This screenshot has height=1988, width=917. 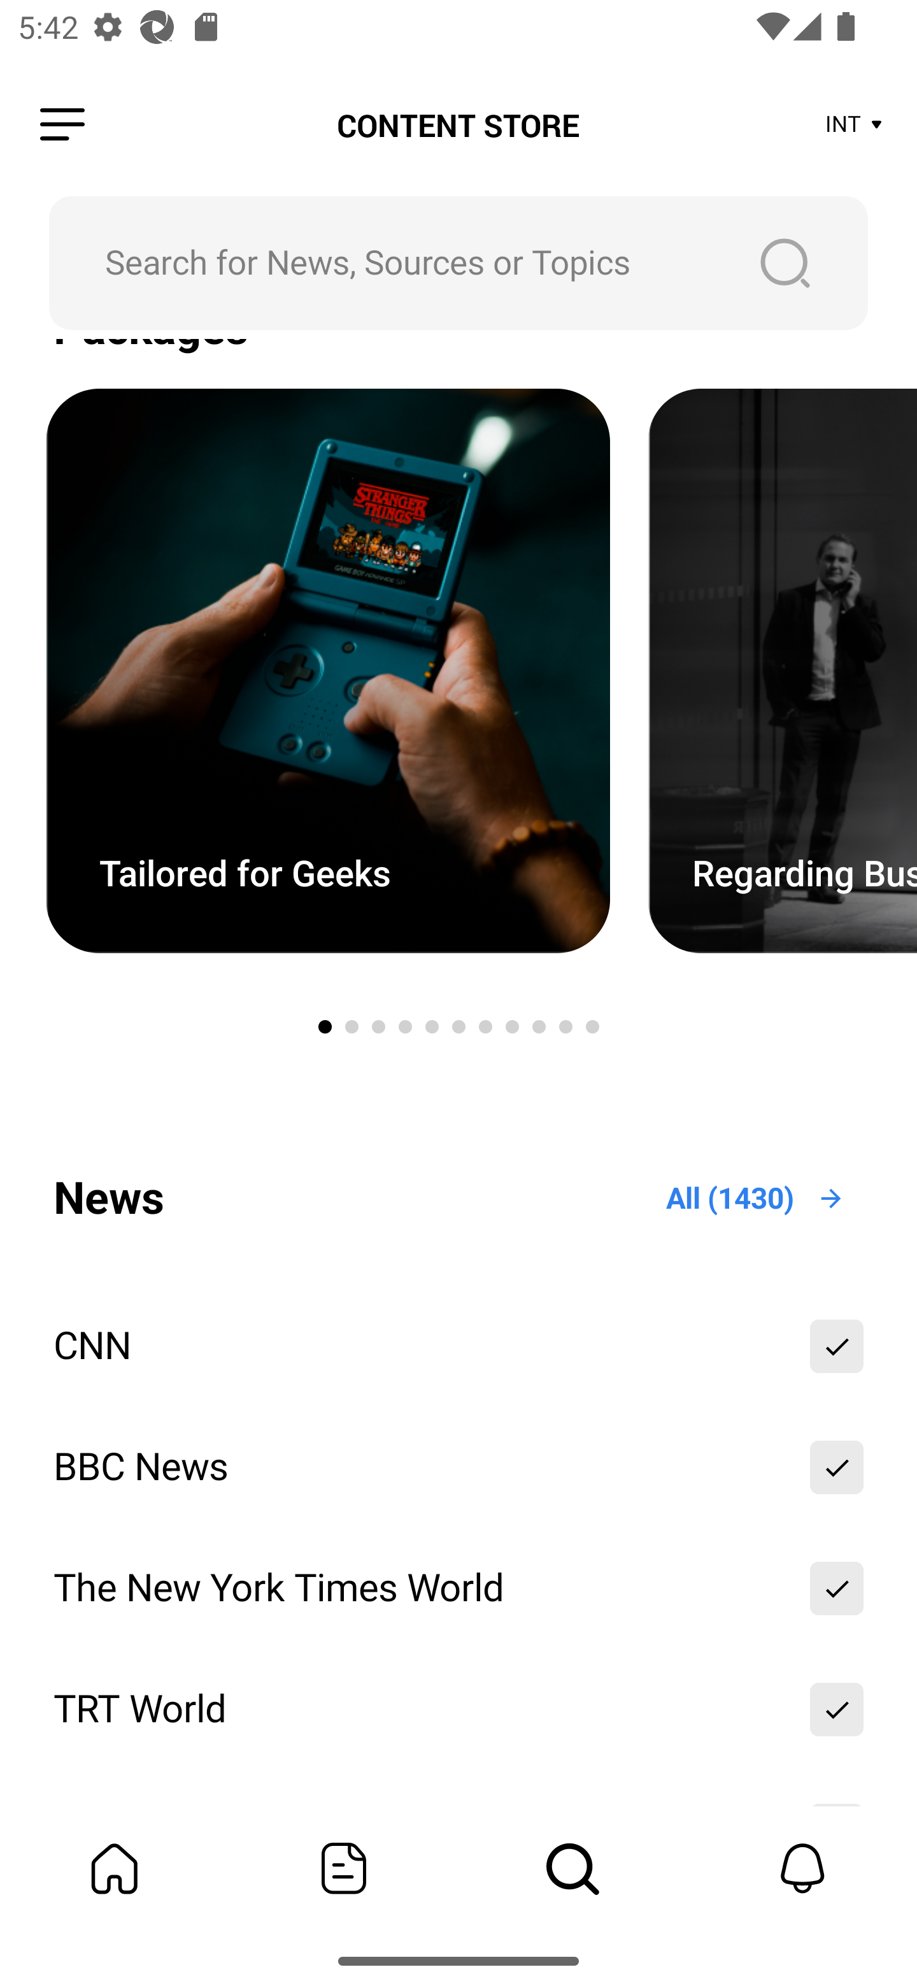 What do you see at coordinates (458, 1709) in the screenshot?
I see `TRT World Add To My Bundle` at bounding box center [458, 1709].